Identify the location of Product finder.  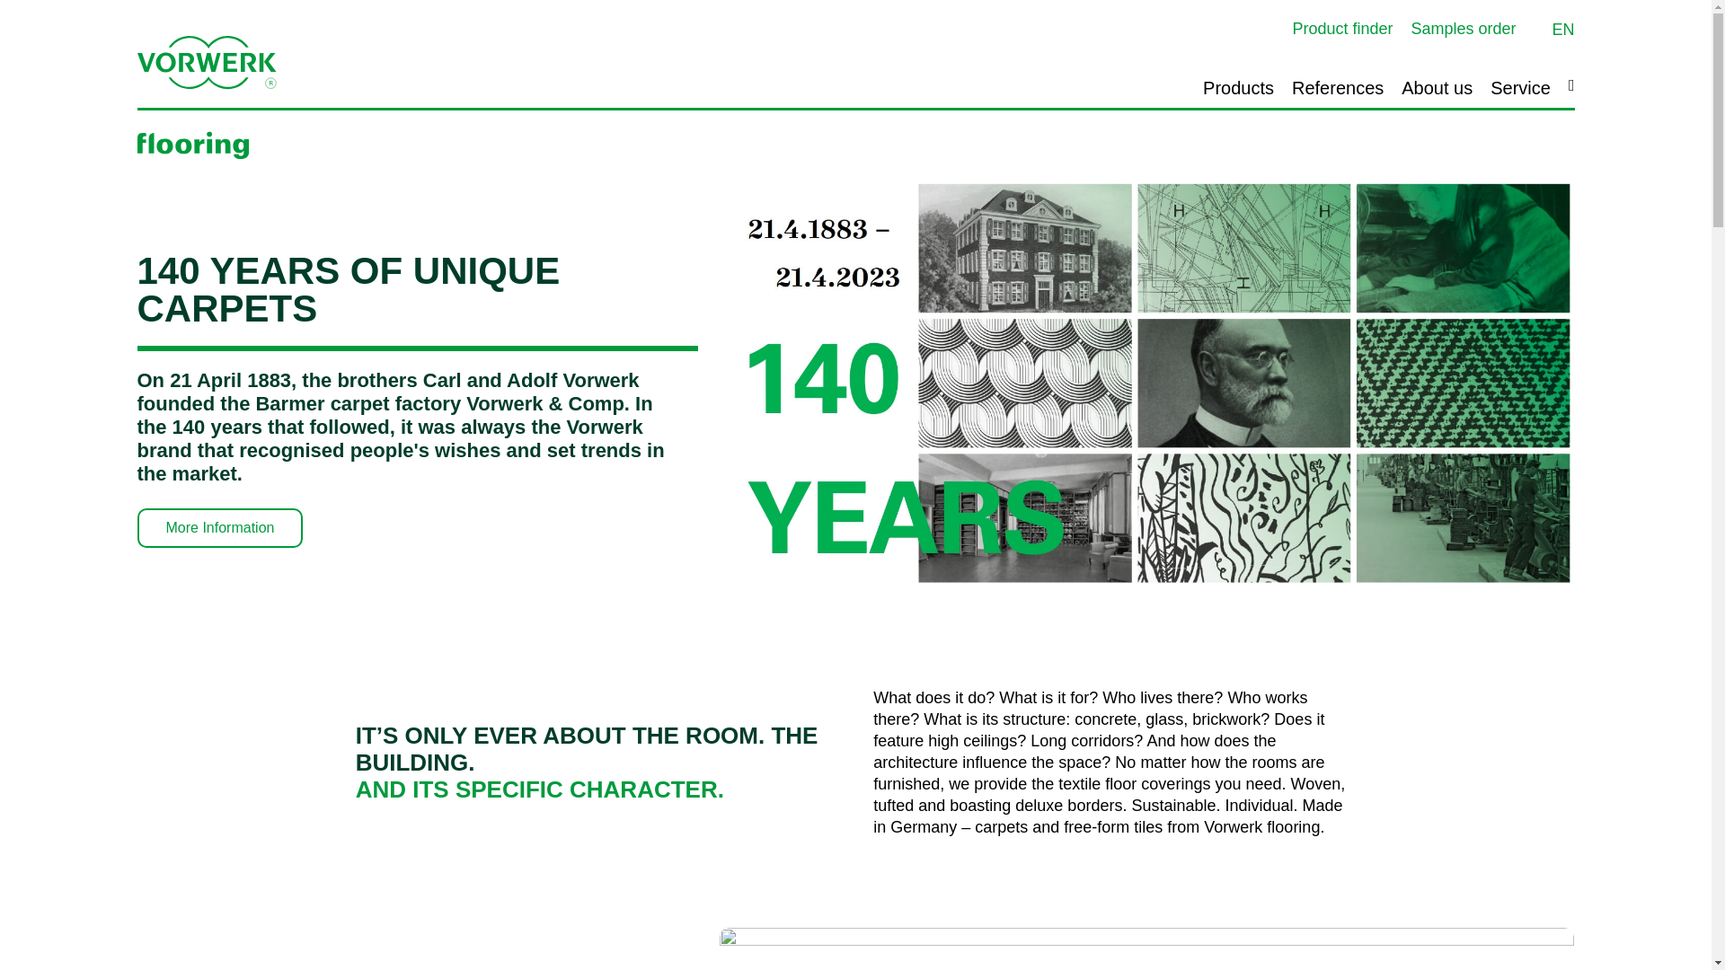
(1342, 29).